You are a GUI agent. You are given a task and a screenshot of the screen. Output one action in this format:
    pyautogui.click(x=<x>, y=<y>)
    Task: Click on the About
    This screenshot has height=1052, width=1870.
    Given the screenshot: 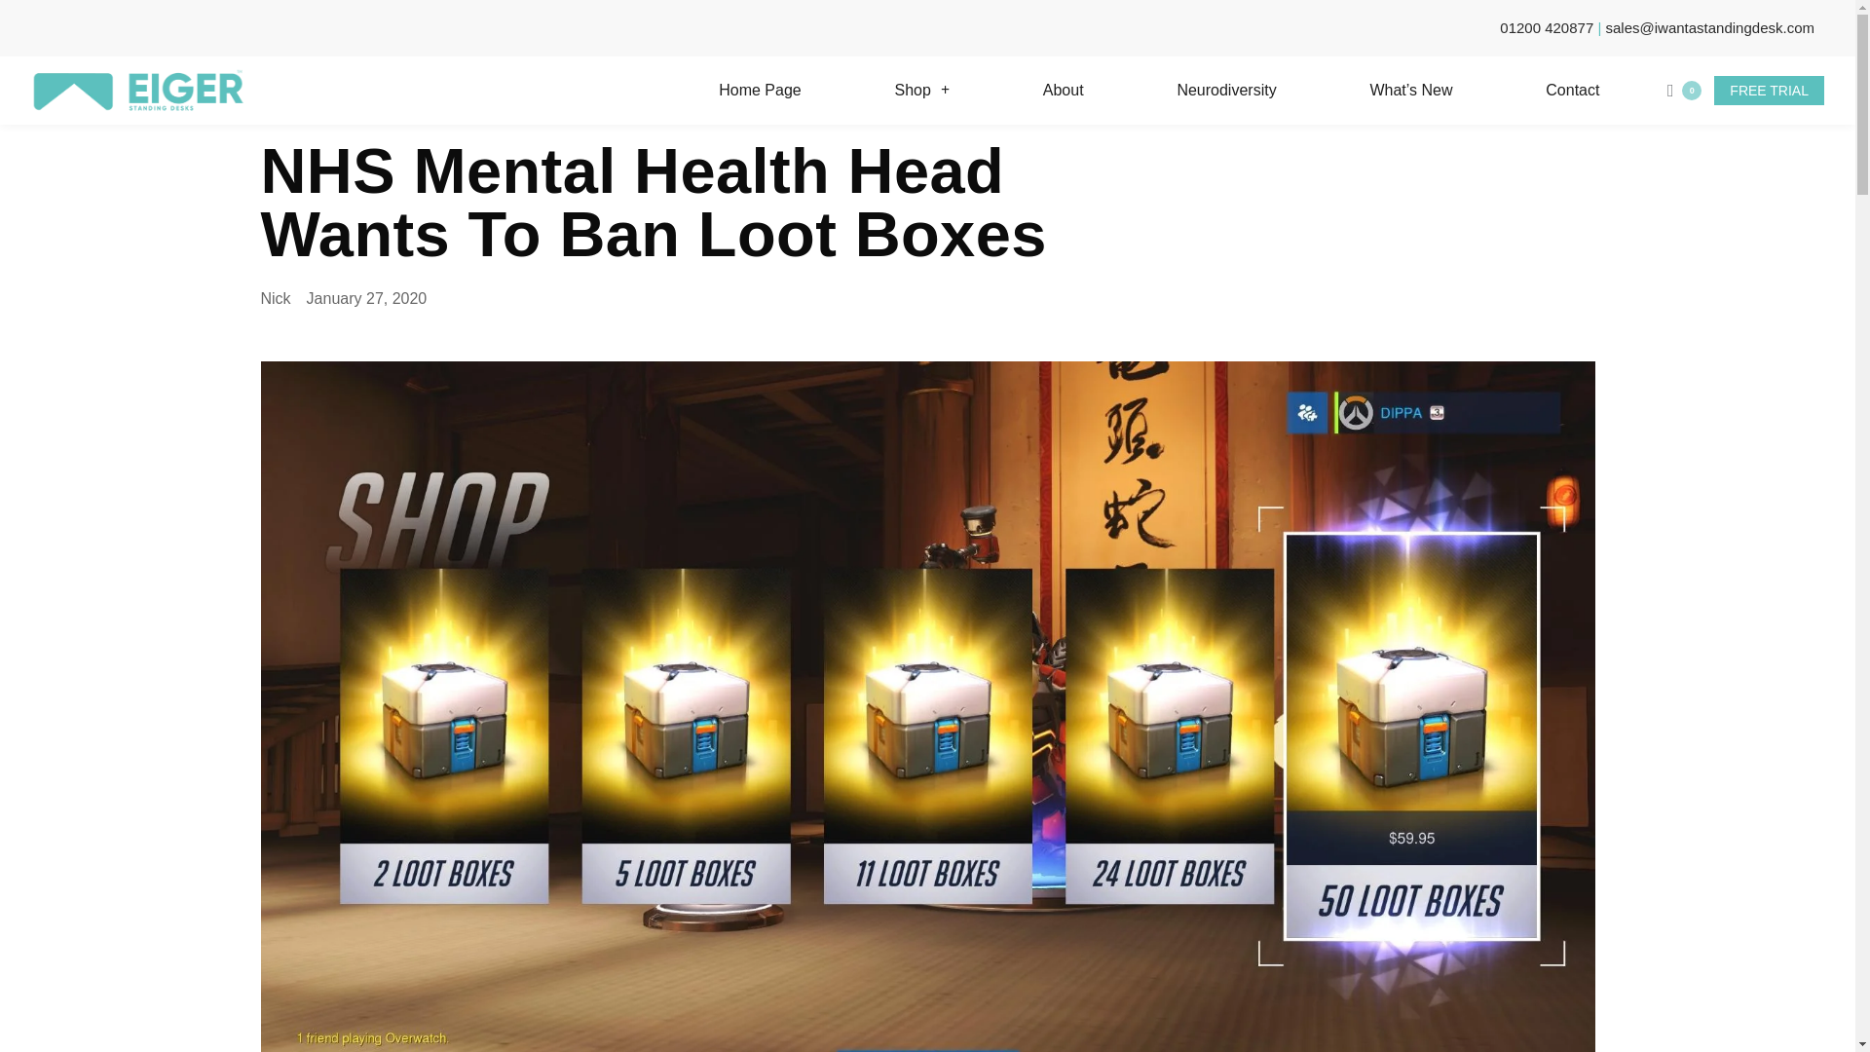 What is the action you would take?
    pyautogui.click(x=1064, y=90)
    